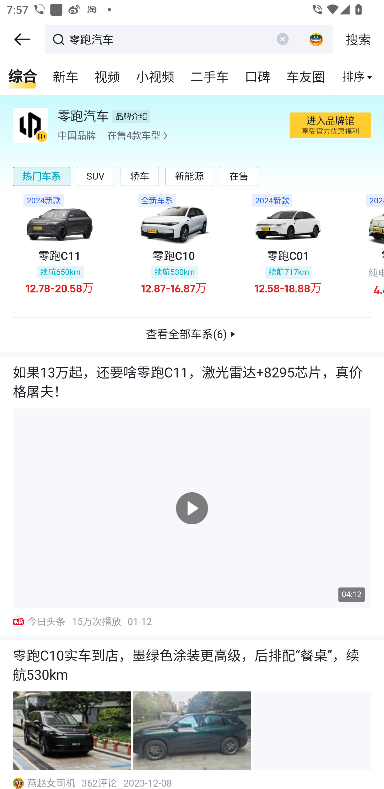 The height and width of the screenshot is (789, 384). What do you see at coordinates (132, 117) in the screenshot?
I see `品牌介绍` at bounding box center [132, 117].